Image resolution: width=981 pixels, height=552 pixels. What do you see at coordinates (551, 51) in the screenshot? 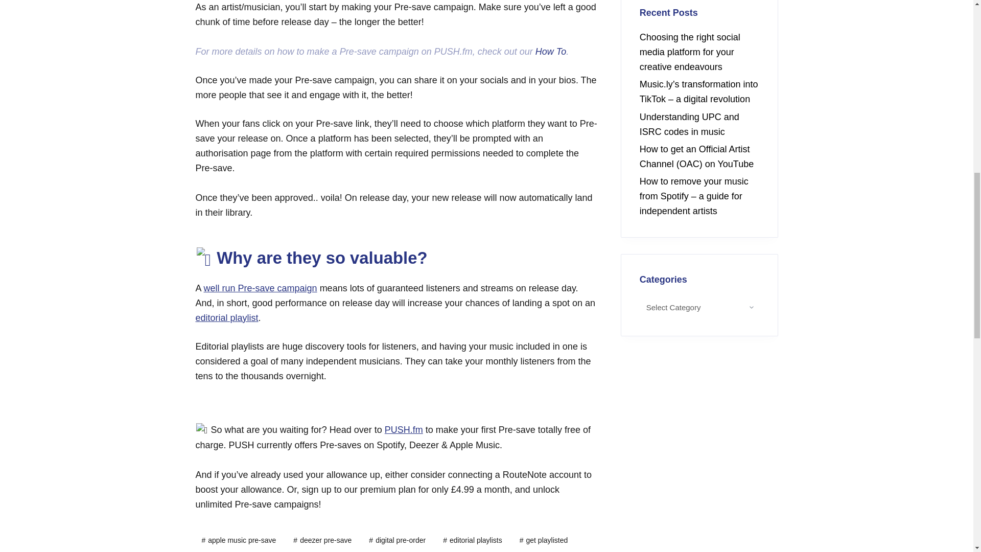
I see `How To` at bounding box center [551, 51].